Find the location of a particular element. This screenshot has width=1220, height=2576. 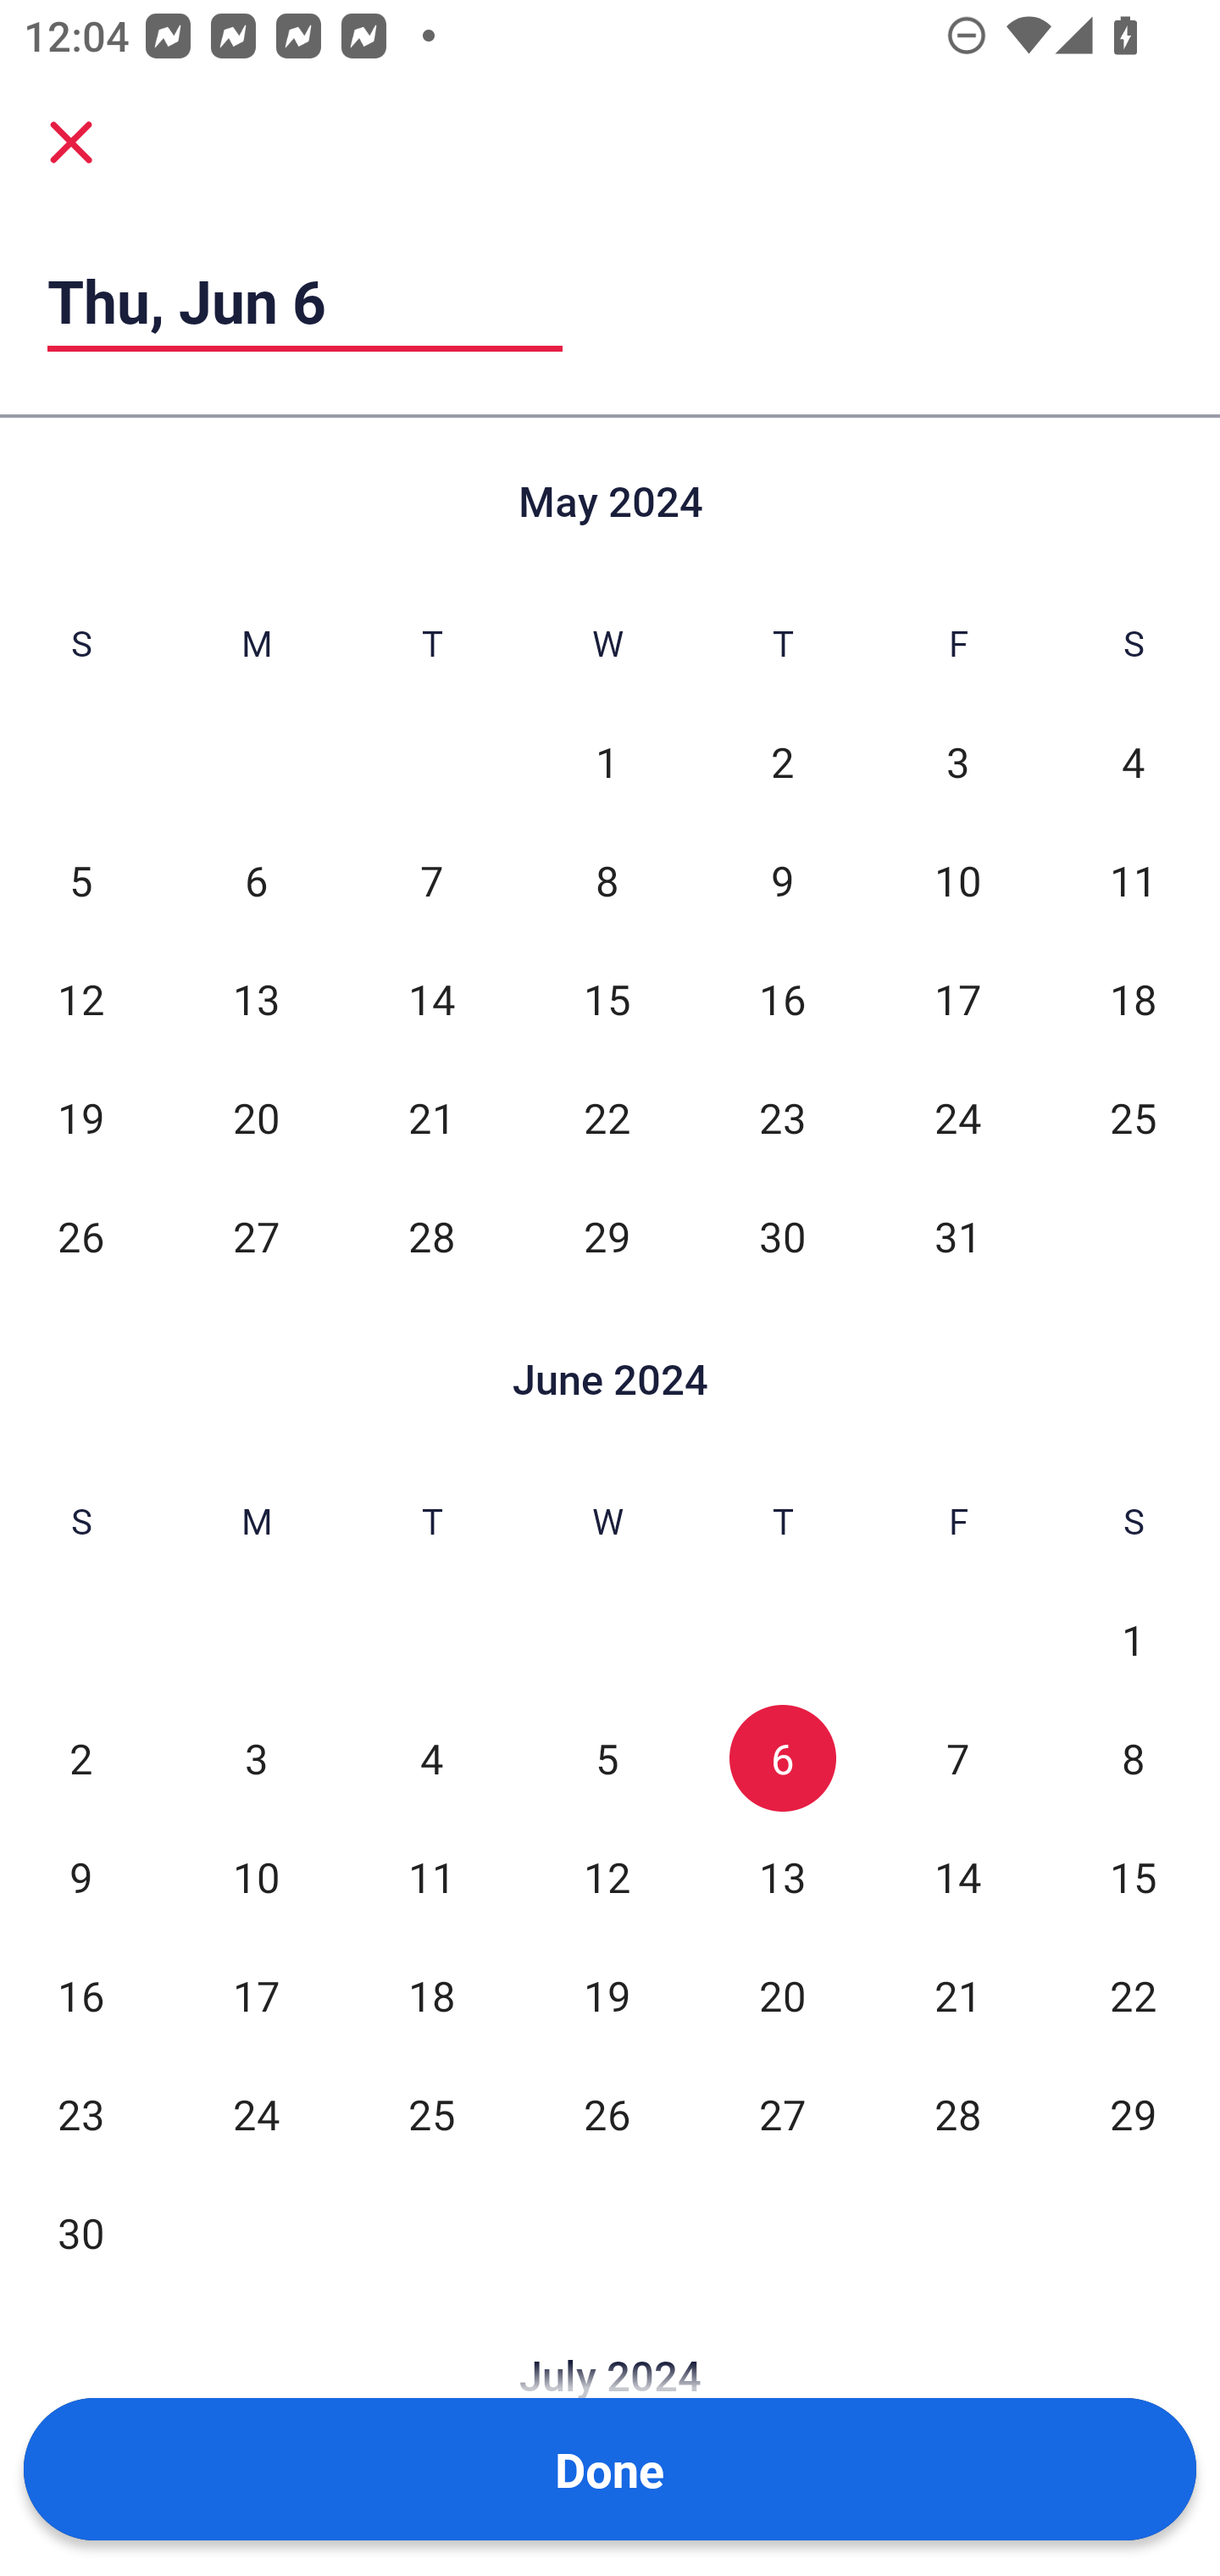

13 Thu, Jun 13, Not Selected is located at coordinates (782, 1878).